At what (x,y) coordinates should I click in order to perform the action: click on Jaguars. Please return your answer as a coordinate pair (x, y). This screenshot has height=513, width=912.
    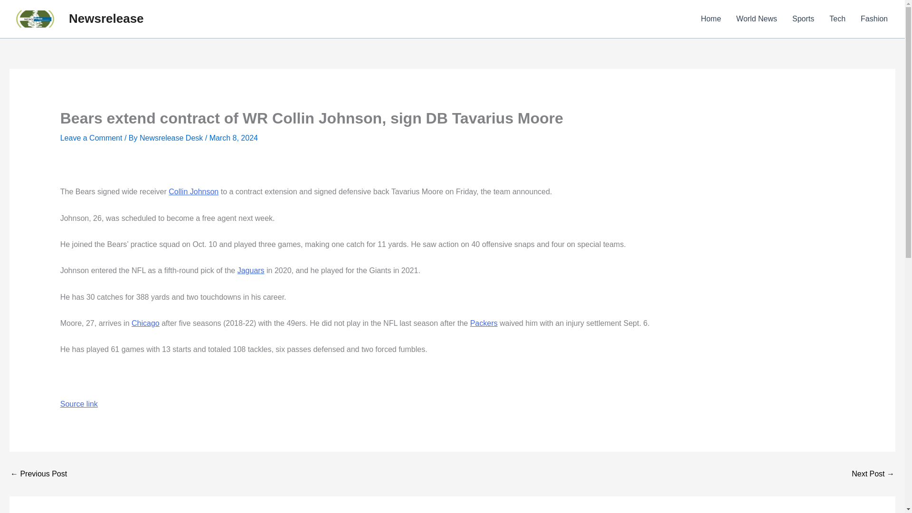
    Looking at the image, I should click on (251, 270).